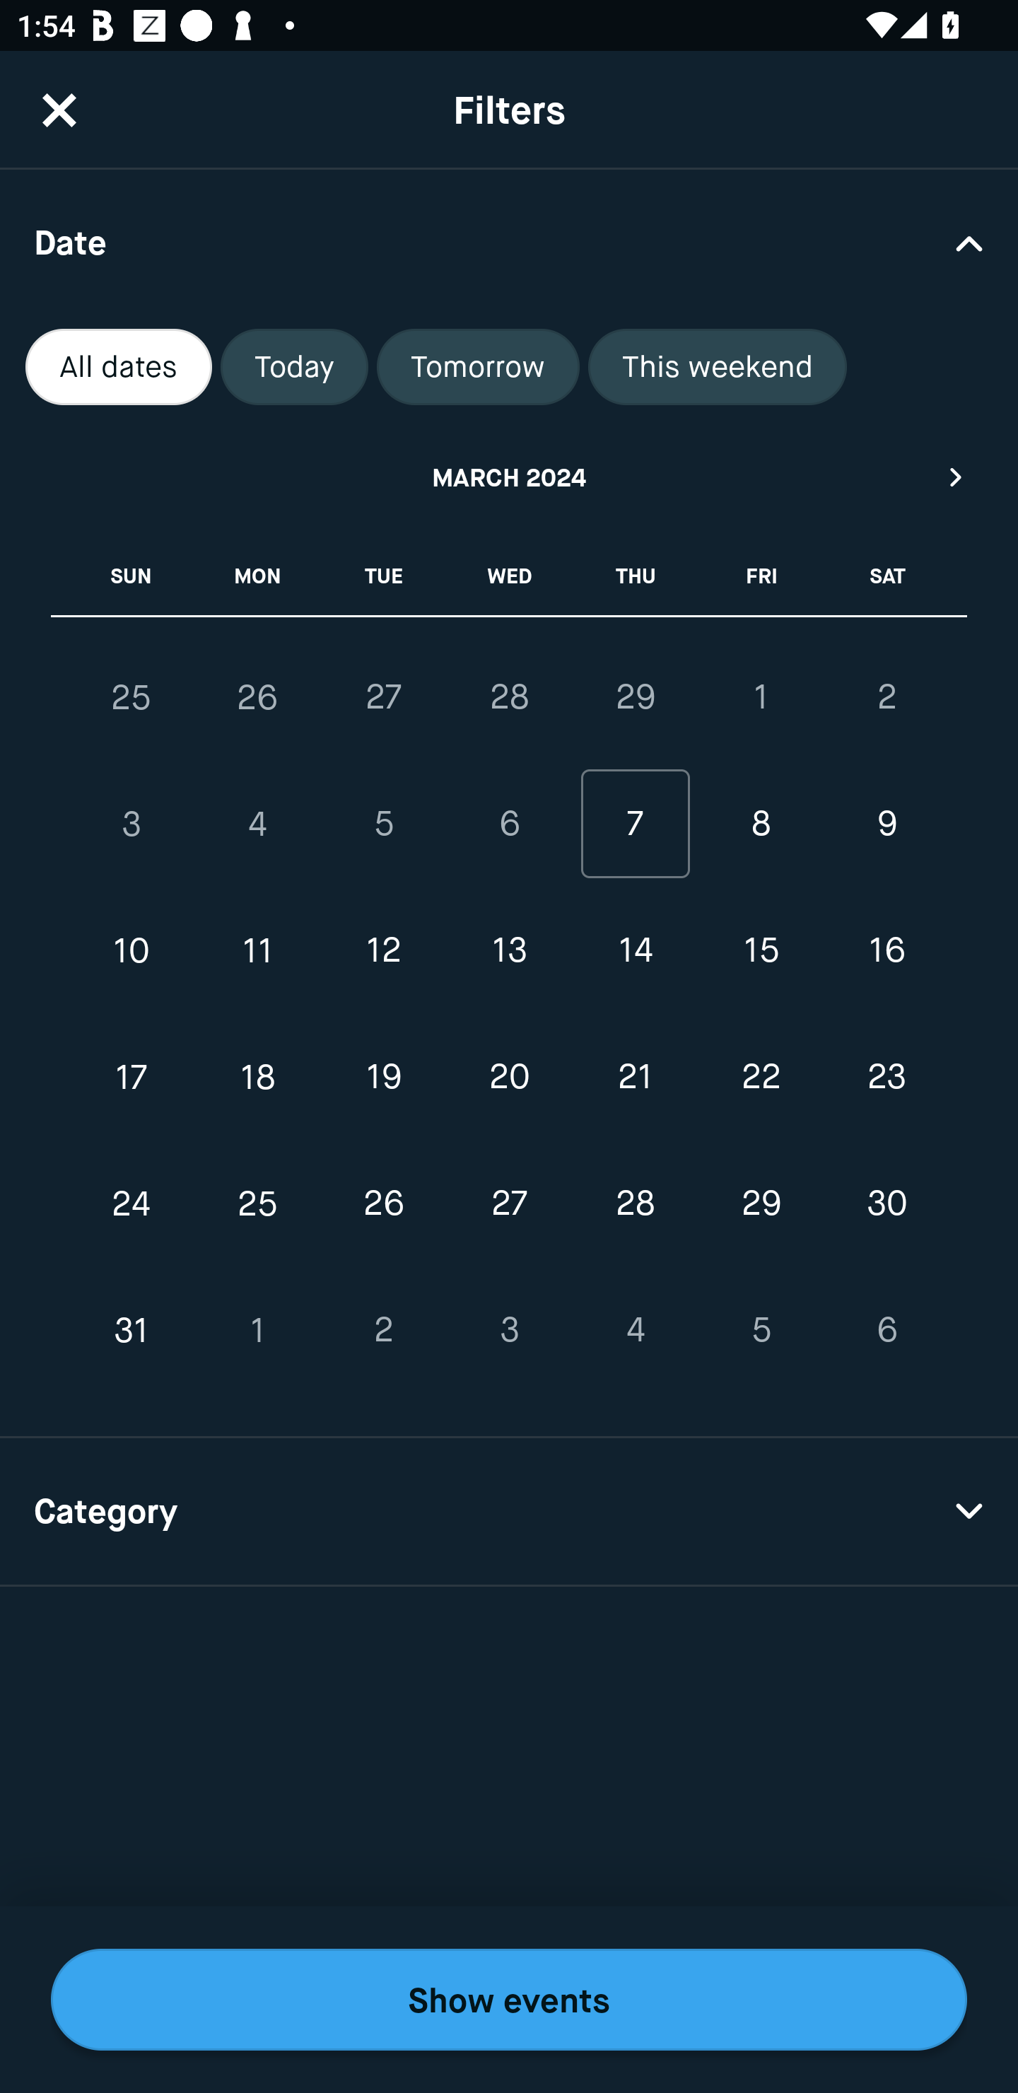 Image resolution: width=1018 pixels, height=2093 pixels. What do you see at coordinates (257, 1076) in the screenshot?
I see `18` at bounding box center [257, 1076].